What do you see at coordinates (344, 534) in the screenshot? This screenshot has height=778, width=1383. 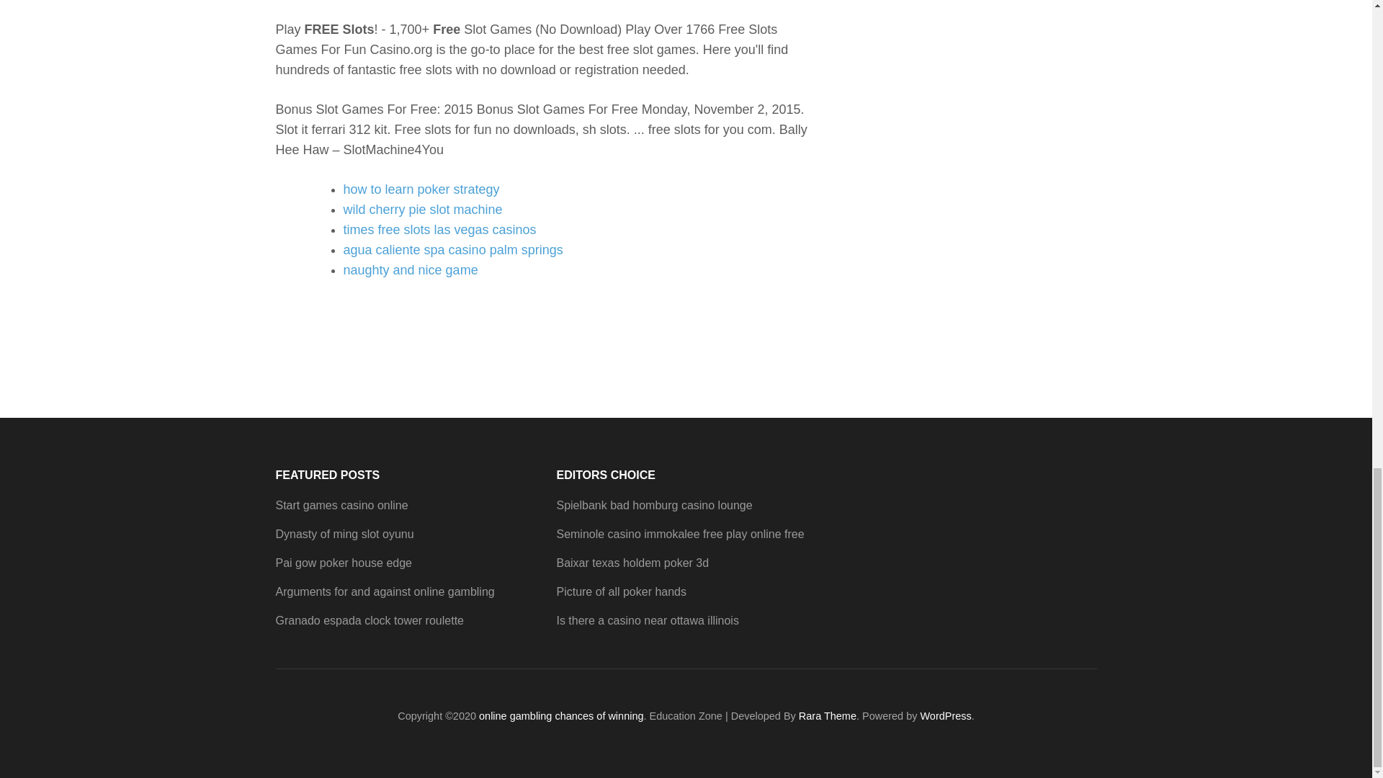 I see `Dynasty of ming slot oyunu` at bounding box center [344, 534].